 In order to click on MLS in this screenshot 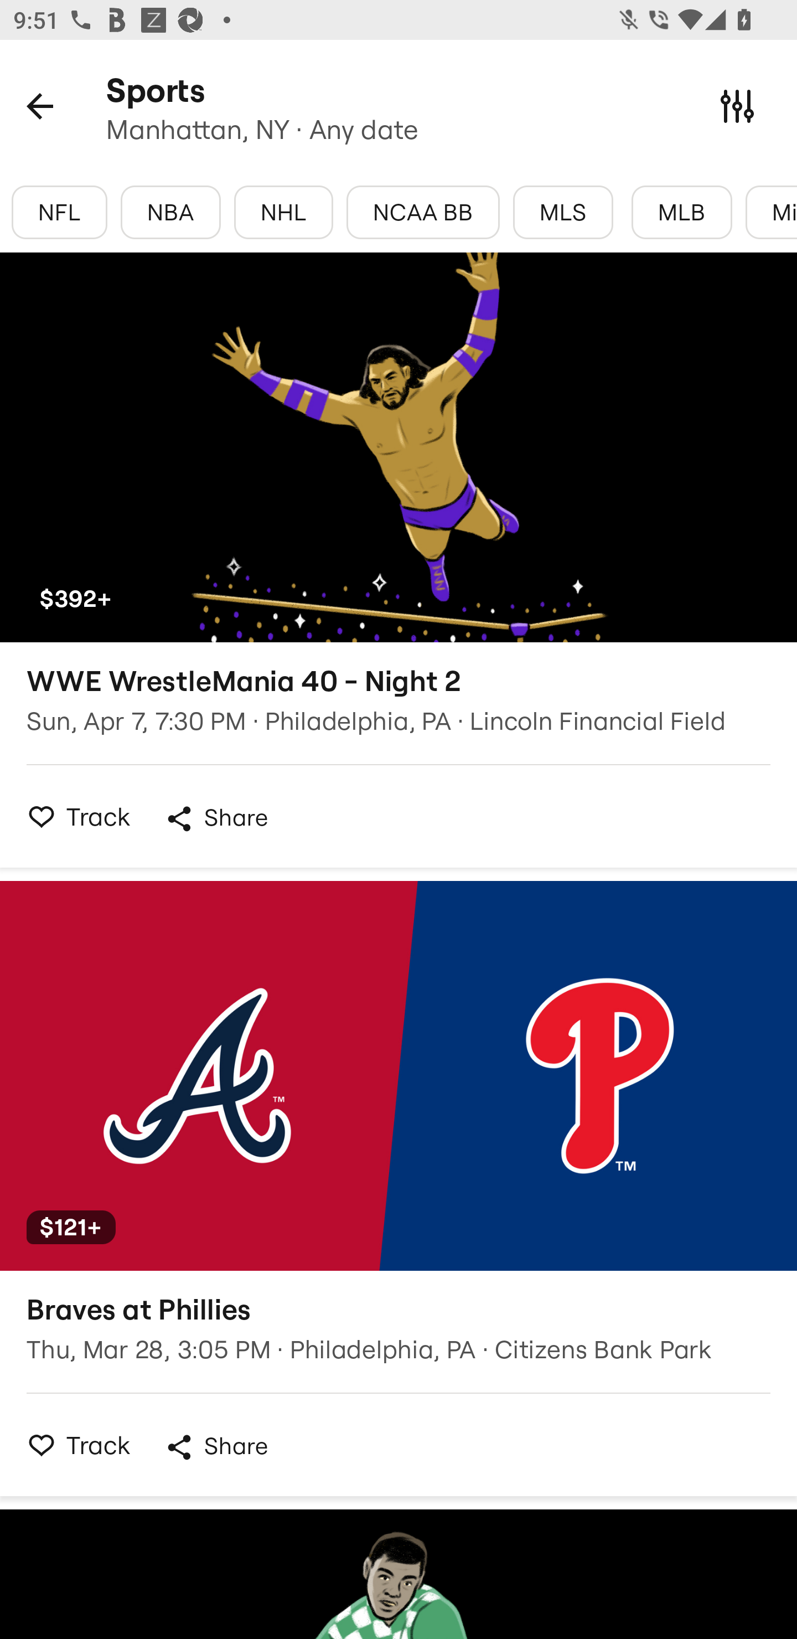, I will do `click(563, 212)`.